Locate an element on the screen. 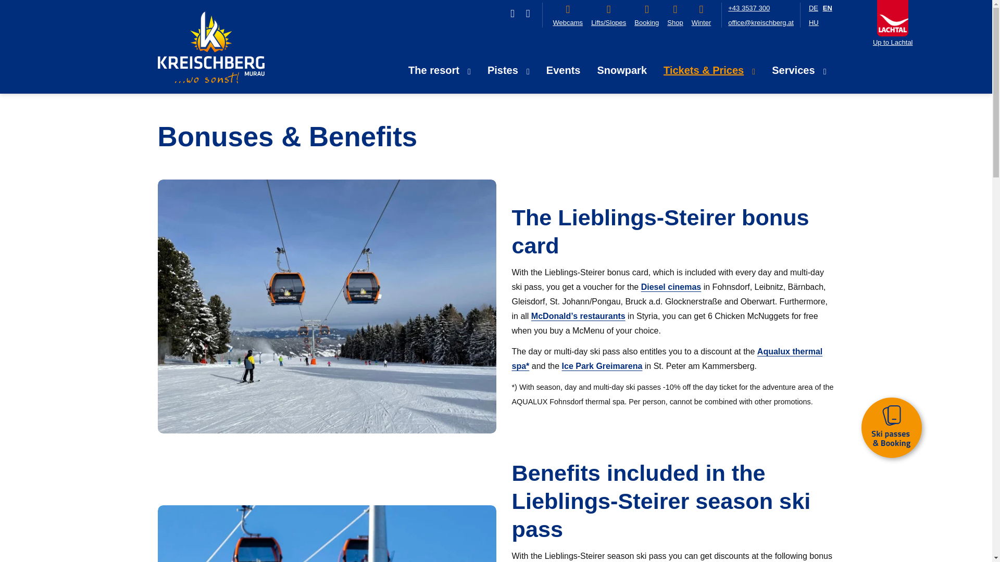  Up to Lachtal is located at coordinates (893, 42).